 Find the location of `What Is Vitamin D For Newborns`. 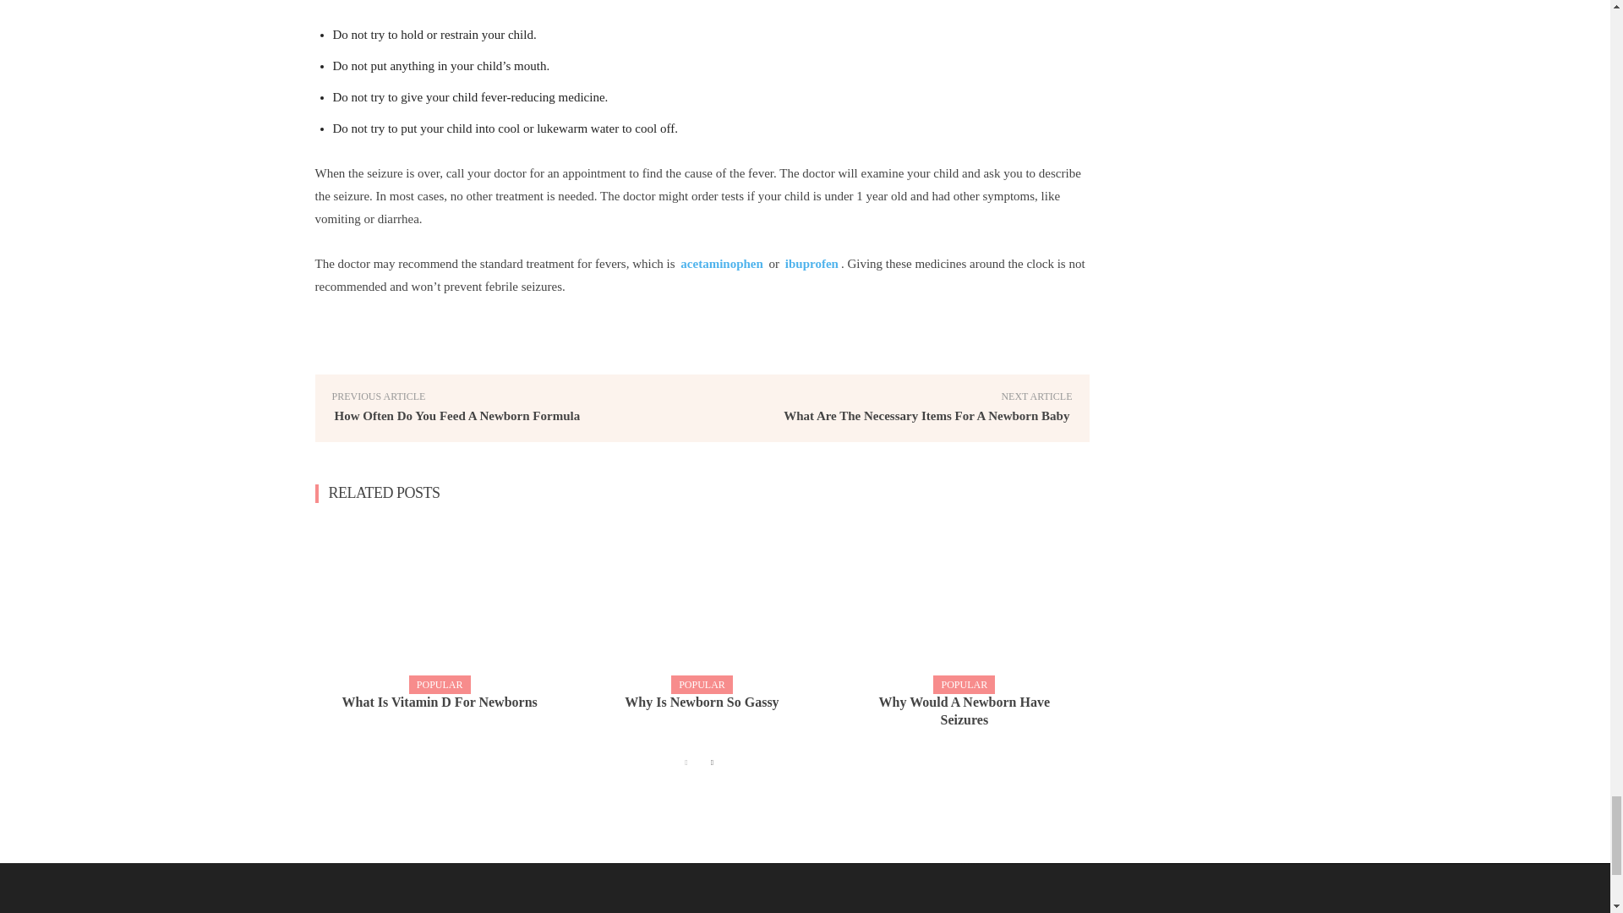

What Is Vitamin D For Newborns is located at coordinates (439, 605).